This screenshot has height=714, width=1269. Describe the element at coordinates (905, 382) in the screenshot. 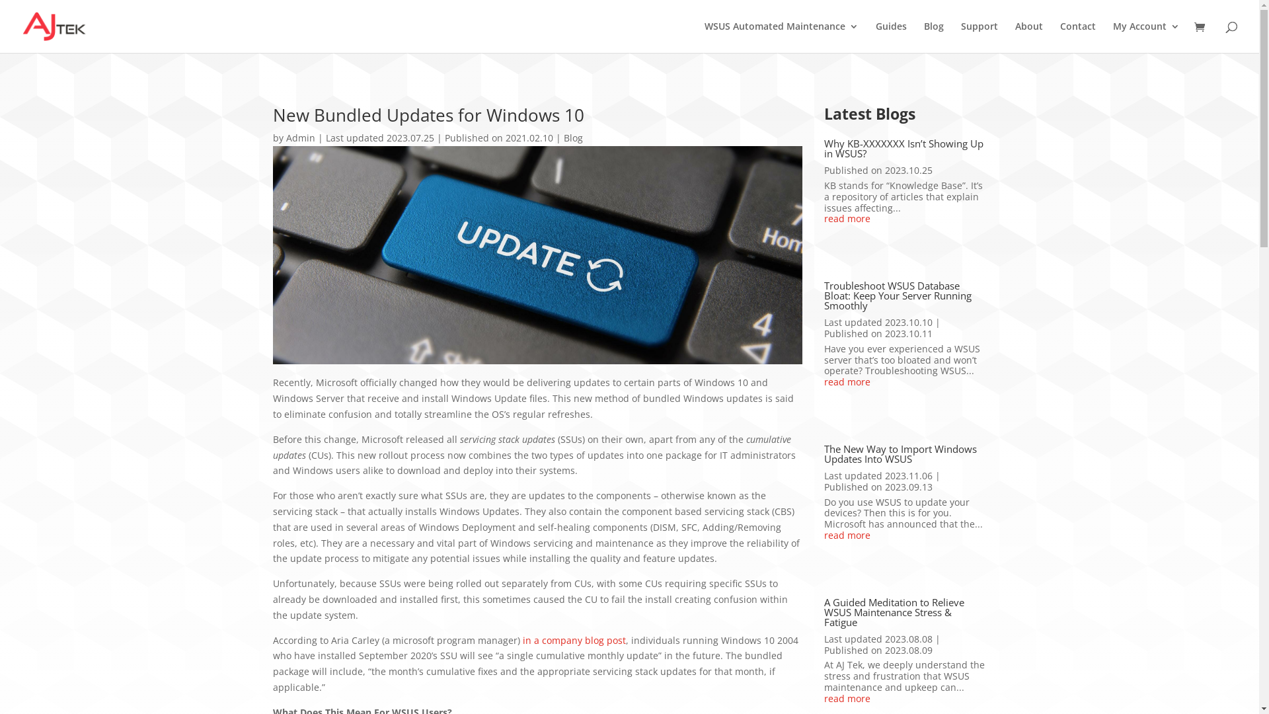

I see `read more` at that location.